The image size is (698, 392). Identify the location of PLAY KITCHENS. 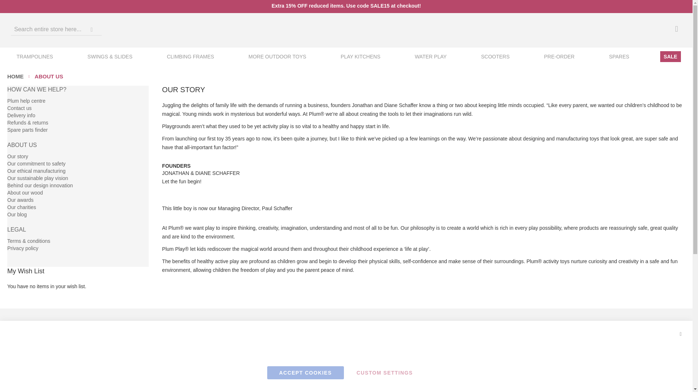
(361, 57).